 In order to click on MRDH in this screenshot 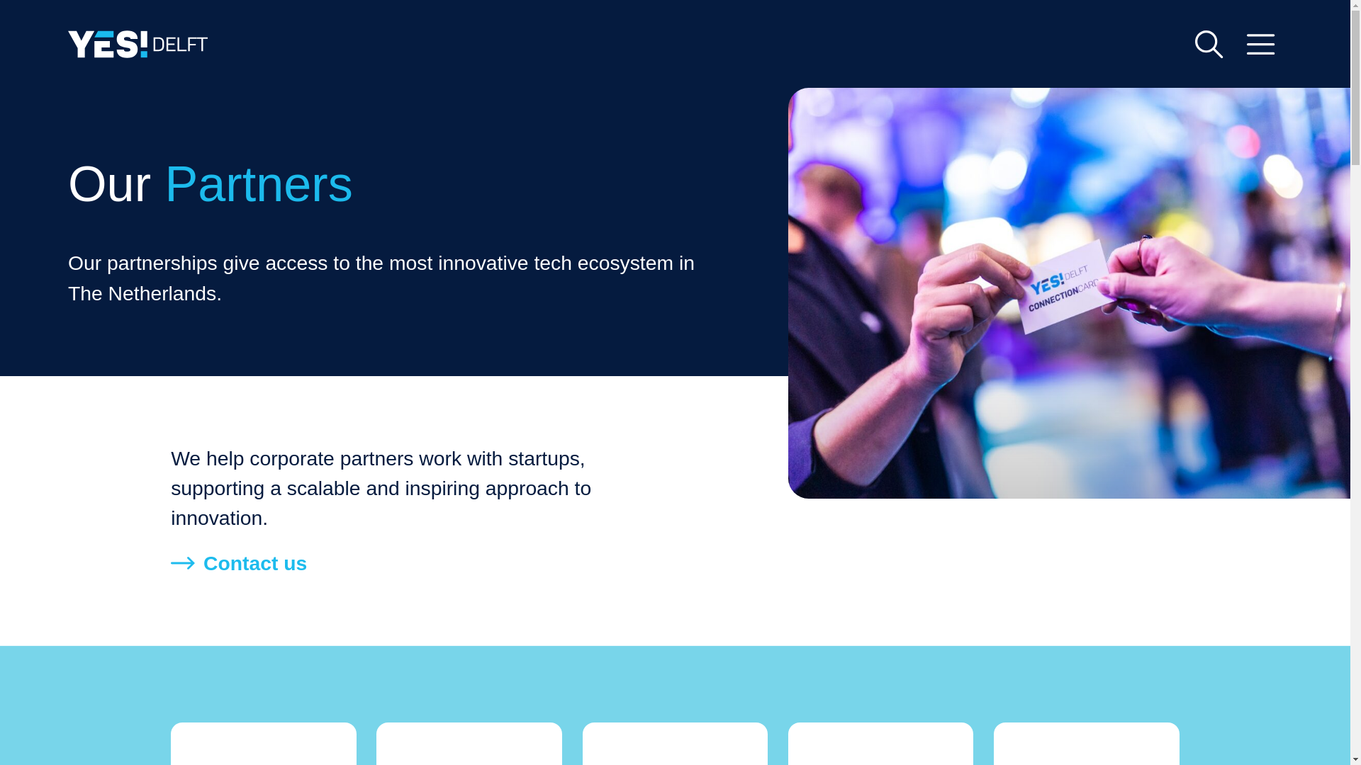, I will do `click(675, 744)`.